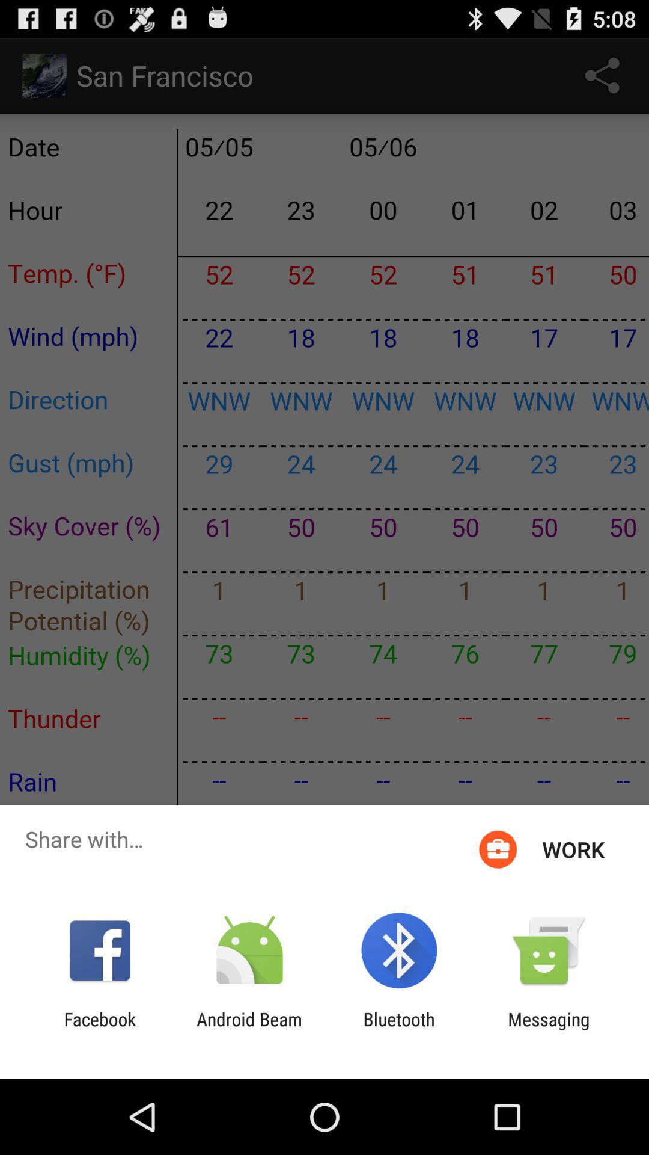 This screenshot has height=1155, width=649. What do you see at coordinates (100, 1030) in the screenshot?
I see `turn off facebook item` at bounding box center [100, 1030].